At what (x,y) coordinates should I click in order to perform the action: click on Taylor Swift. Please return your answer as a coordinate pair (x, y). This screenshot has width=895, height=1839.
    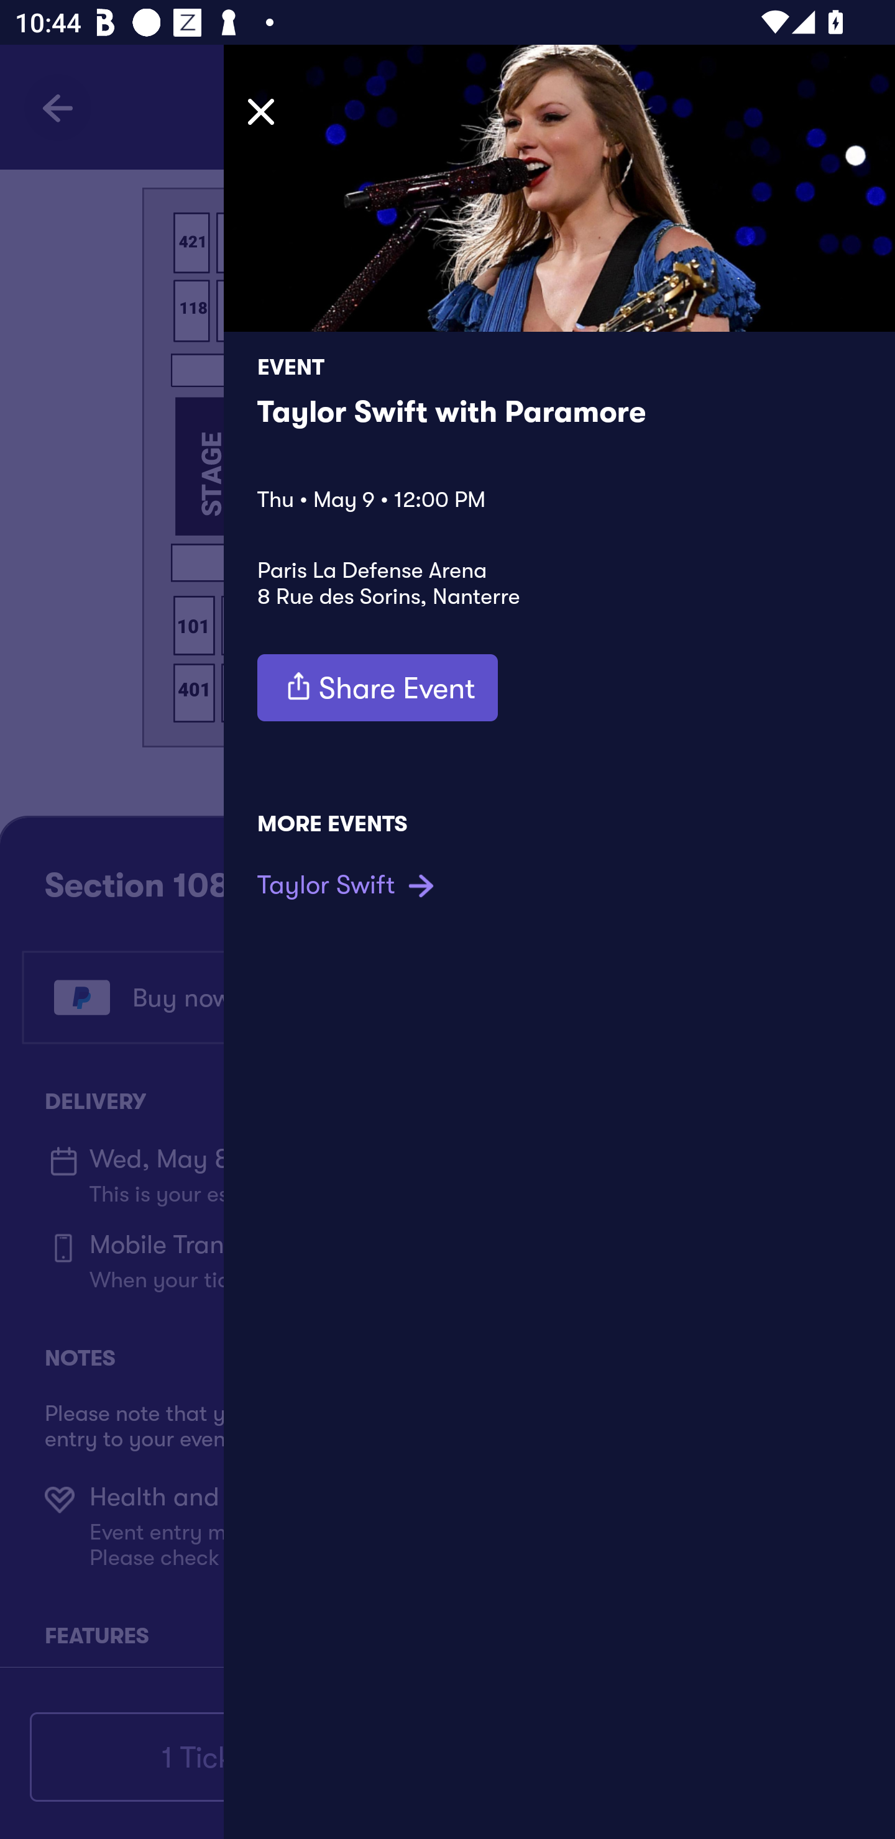
    Looking at the image, I should click on (349, 885).